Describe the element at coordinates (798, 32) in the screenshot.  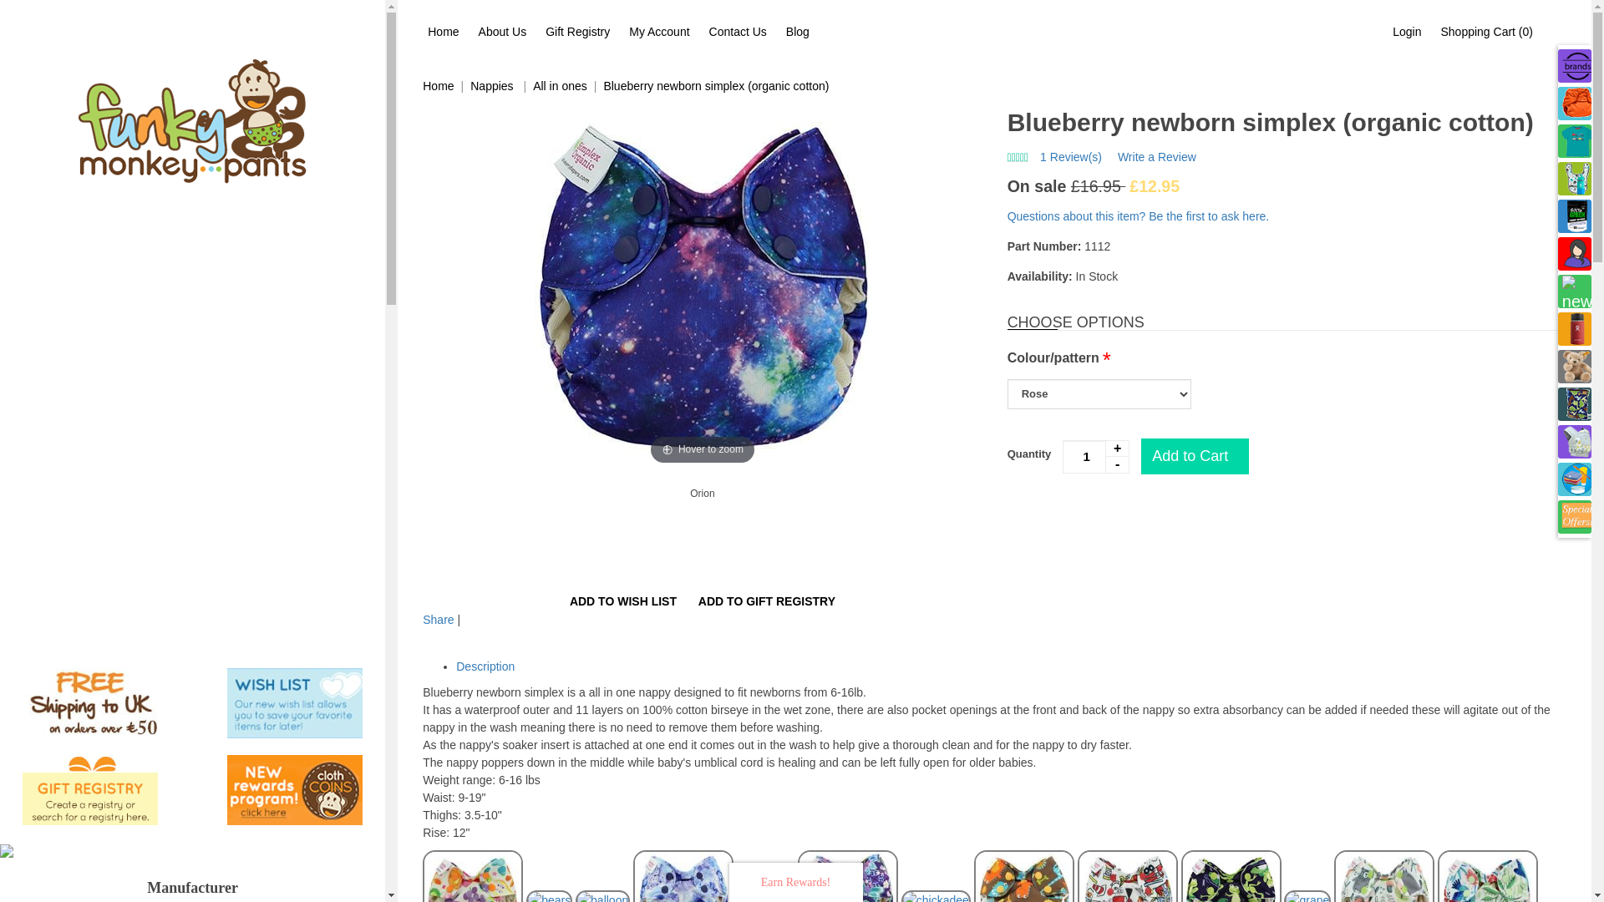
I see `Blog` at that location.